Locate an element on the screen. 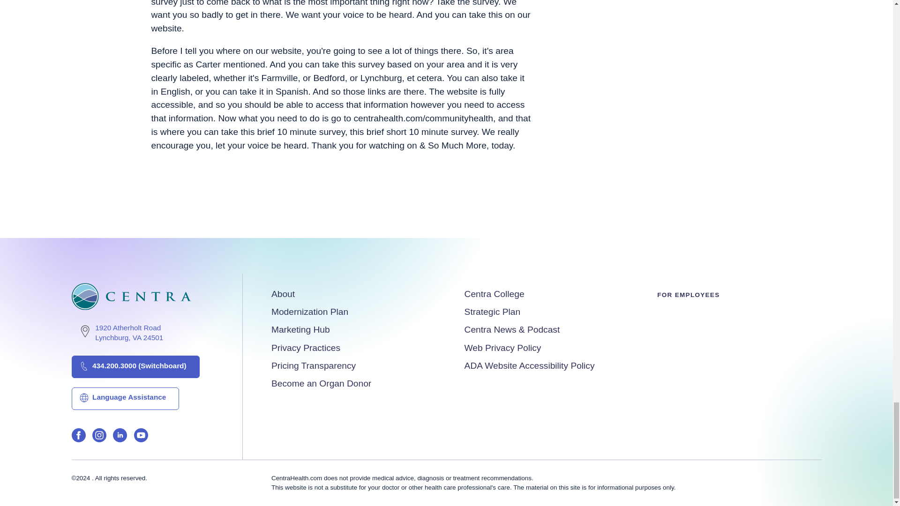 The image size is (900, 506). Web Privacy Policy is located at coordinates (502, 348).